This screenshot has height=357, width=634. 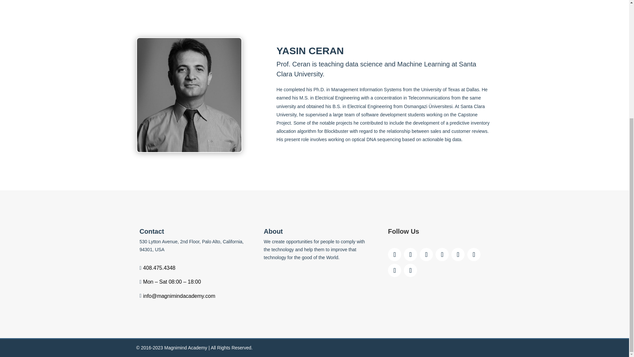 I want to click on Follow on tumblr, so click(x=395, y=270).